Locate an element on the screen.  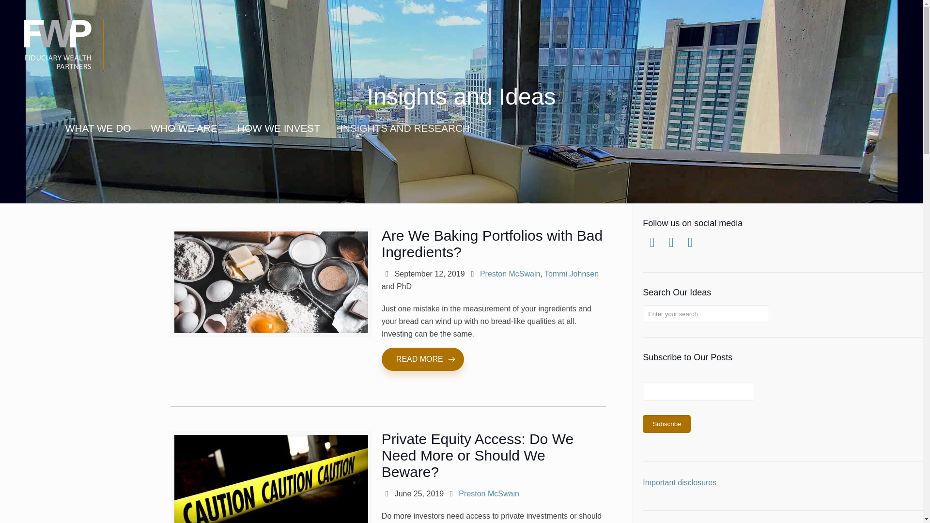
FWP is located at coordinates (74, 53).